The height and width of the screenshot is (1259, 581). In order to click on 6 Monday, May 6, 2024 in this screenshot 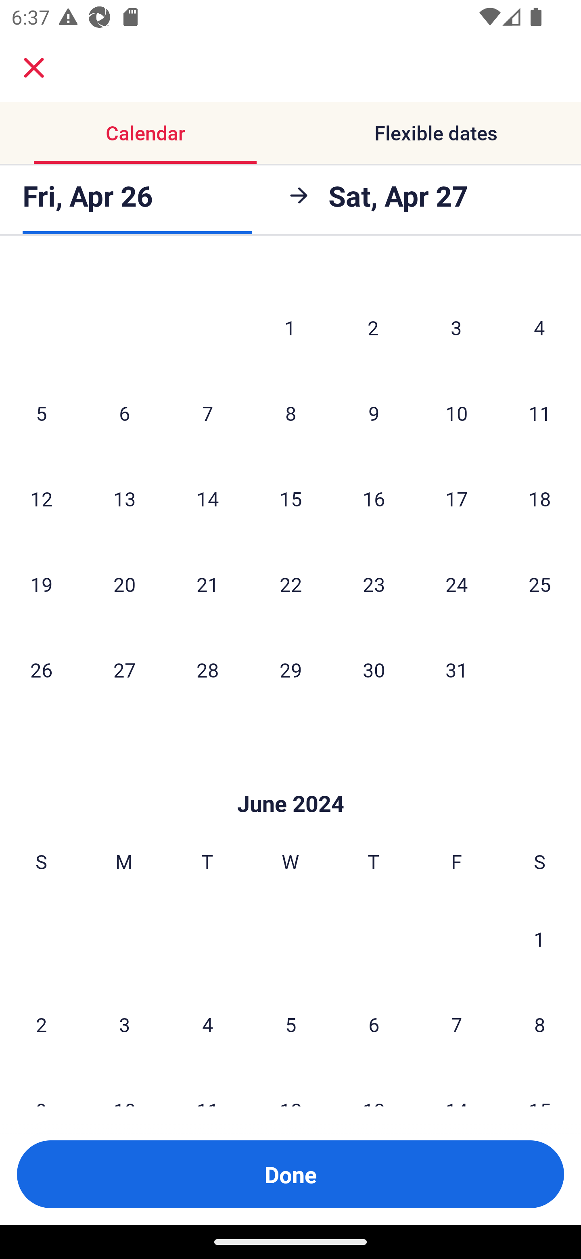, I will do `click(124, 413)`.